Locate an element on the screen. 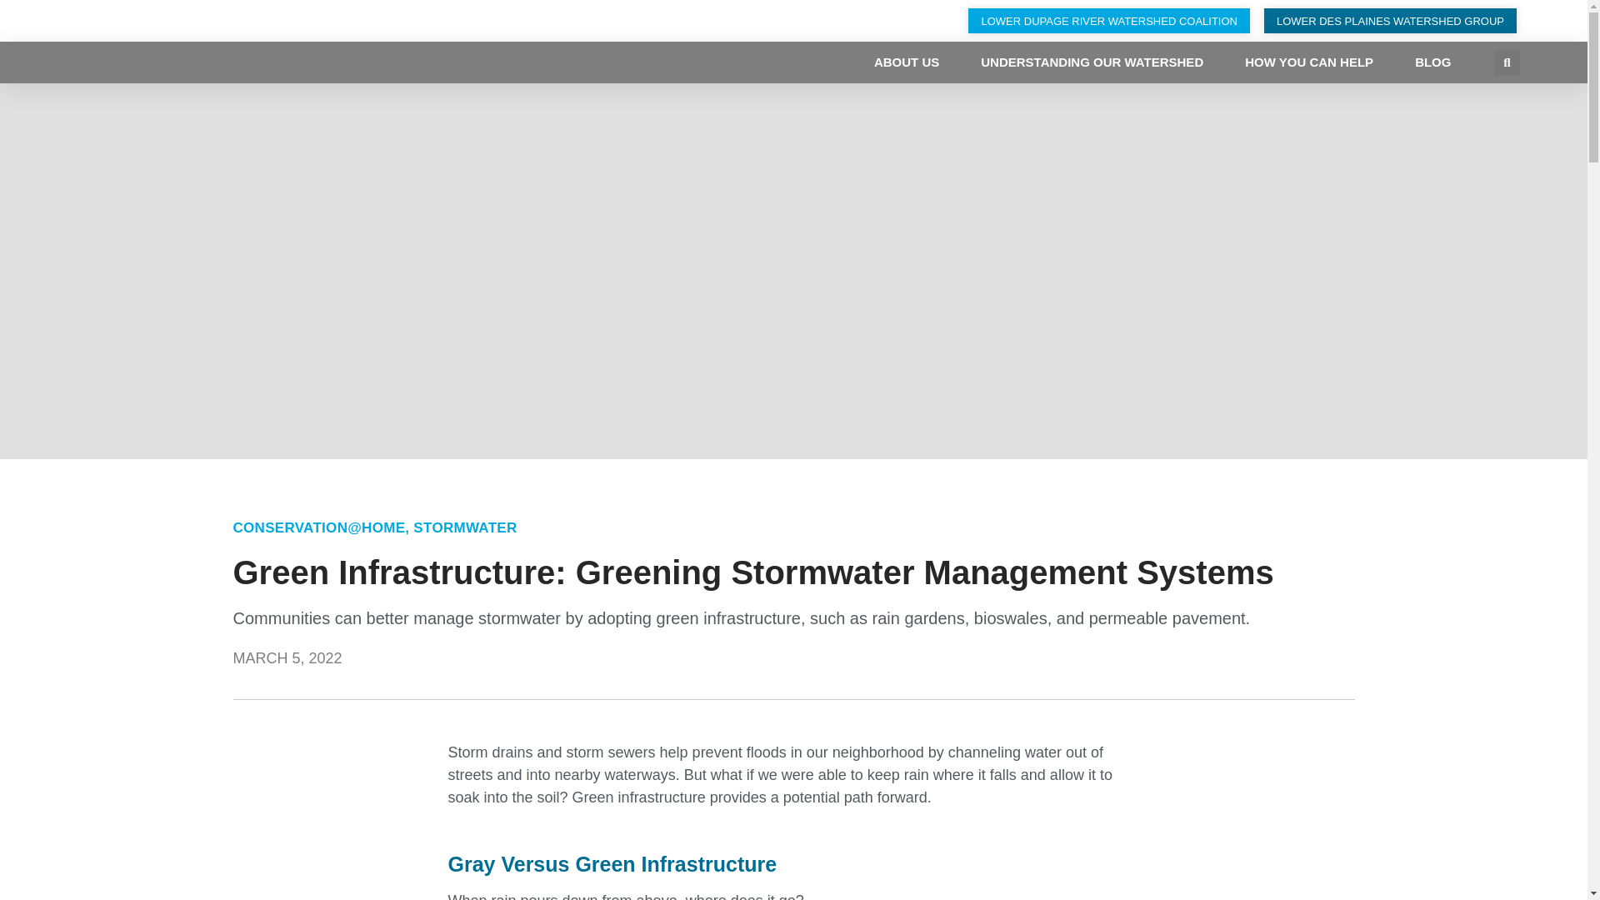  LOWER DUPAGE RIVER WATERSHED COALITION is located at coordinates (1108, 20).